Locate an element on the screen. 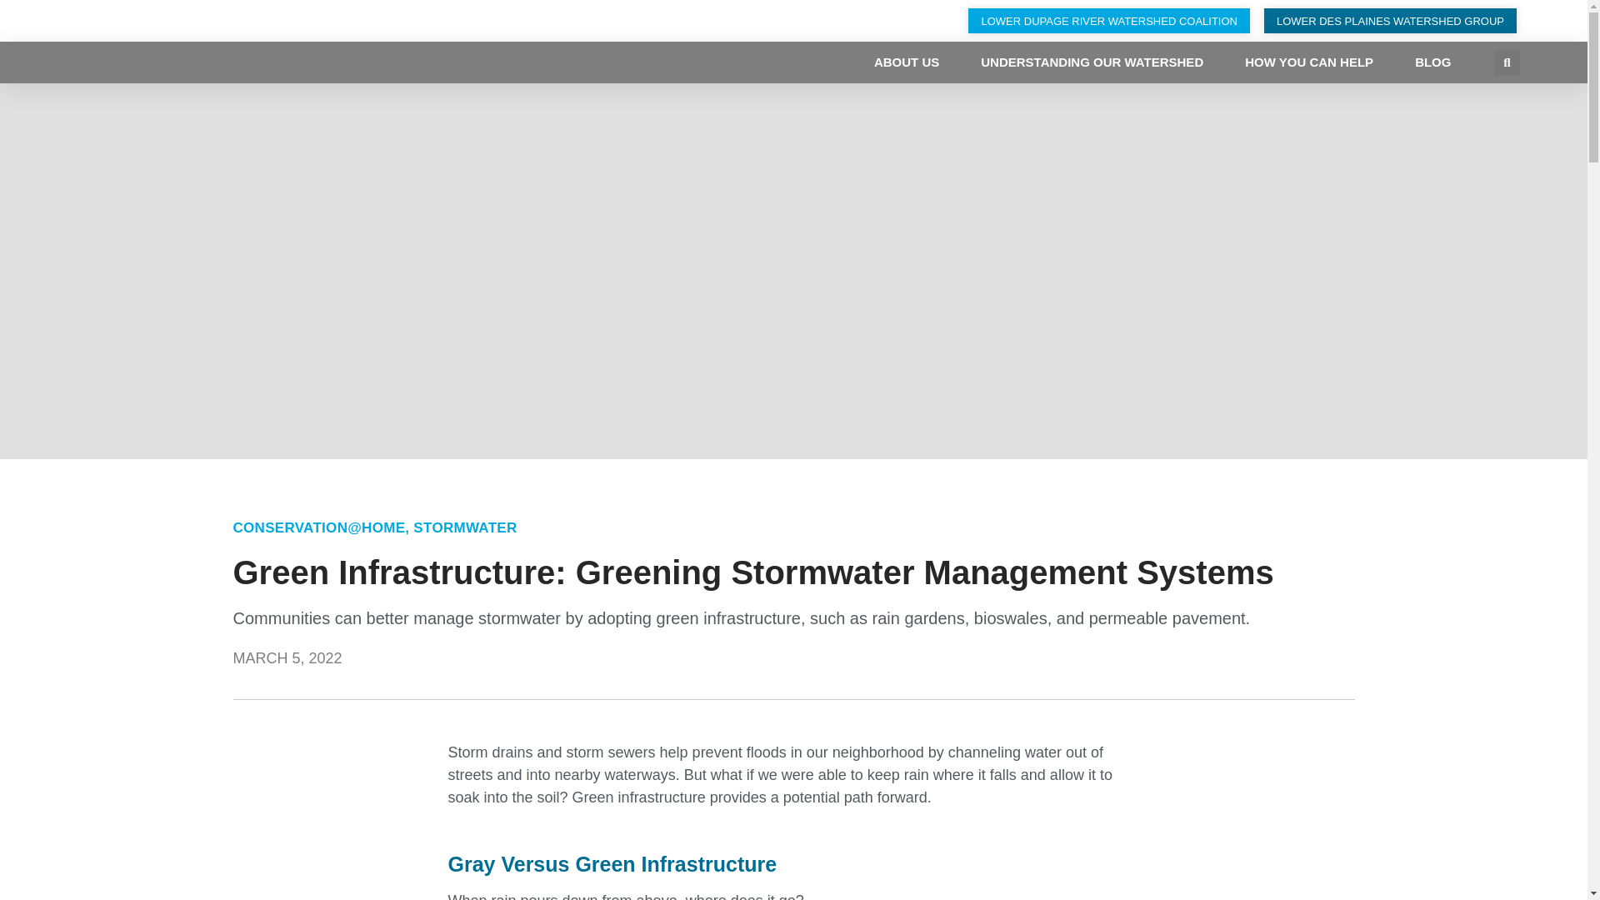  LOWER DUPAGE RIVER WATERSHED COALITION is located at coordinates (1108, 20).